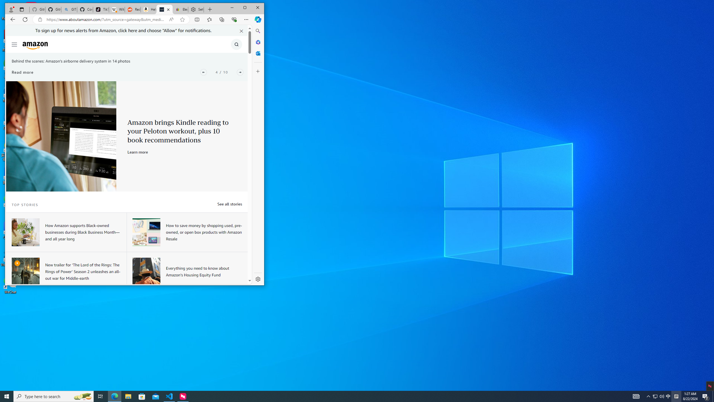  What do you see at coordinates (134, 20) in the screenshot?
I see `App bar` at bounding box center [134, 20].